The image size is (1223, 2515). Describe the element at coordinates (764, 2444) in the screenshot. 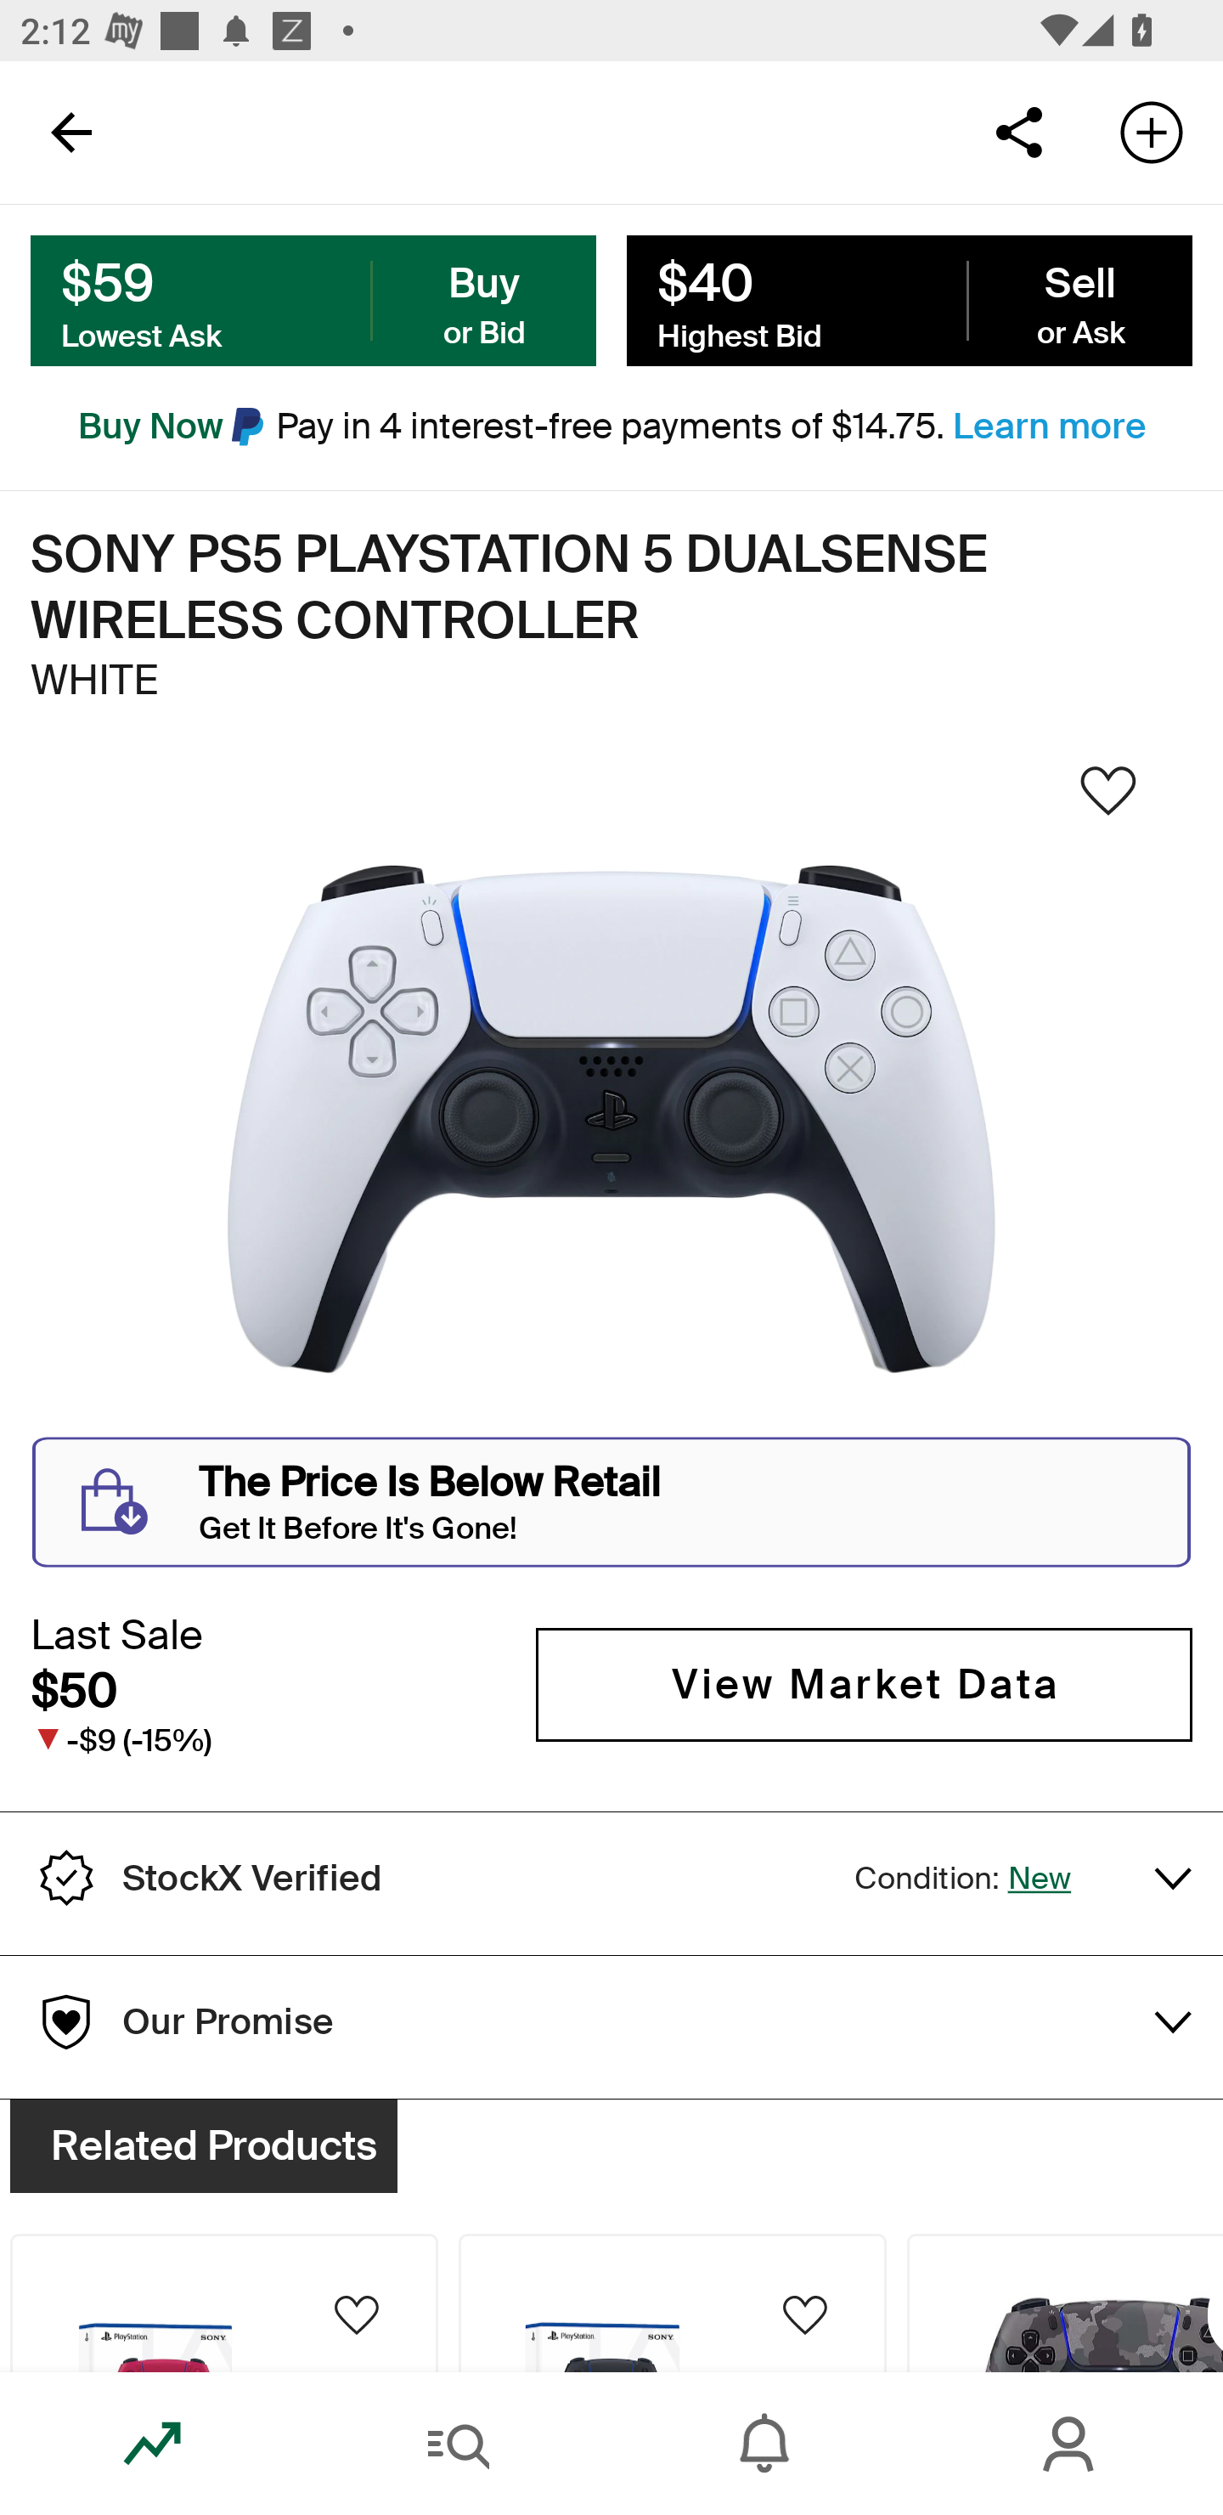

I see `Inbox` at that location.